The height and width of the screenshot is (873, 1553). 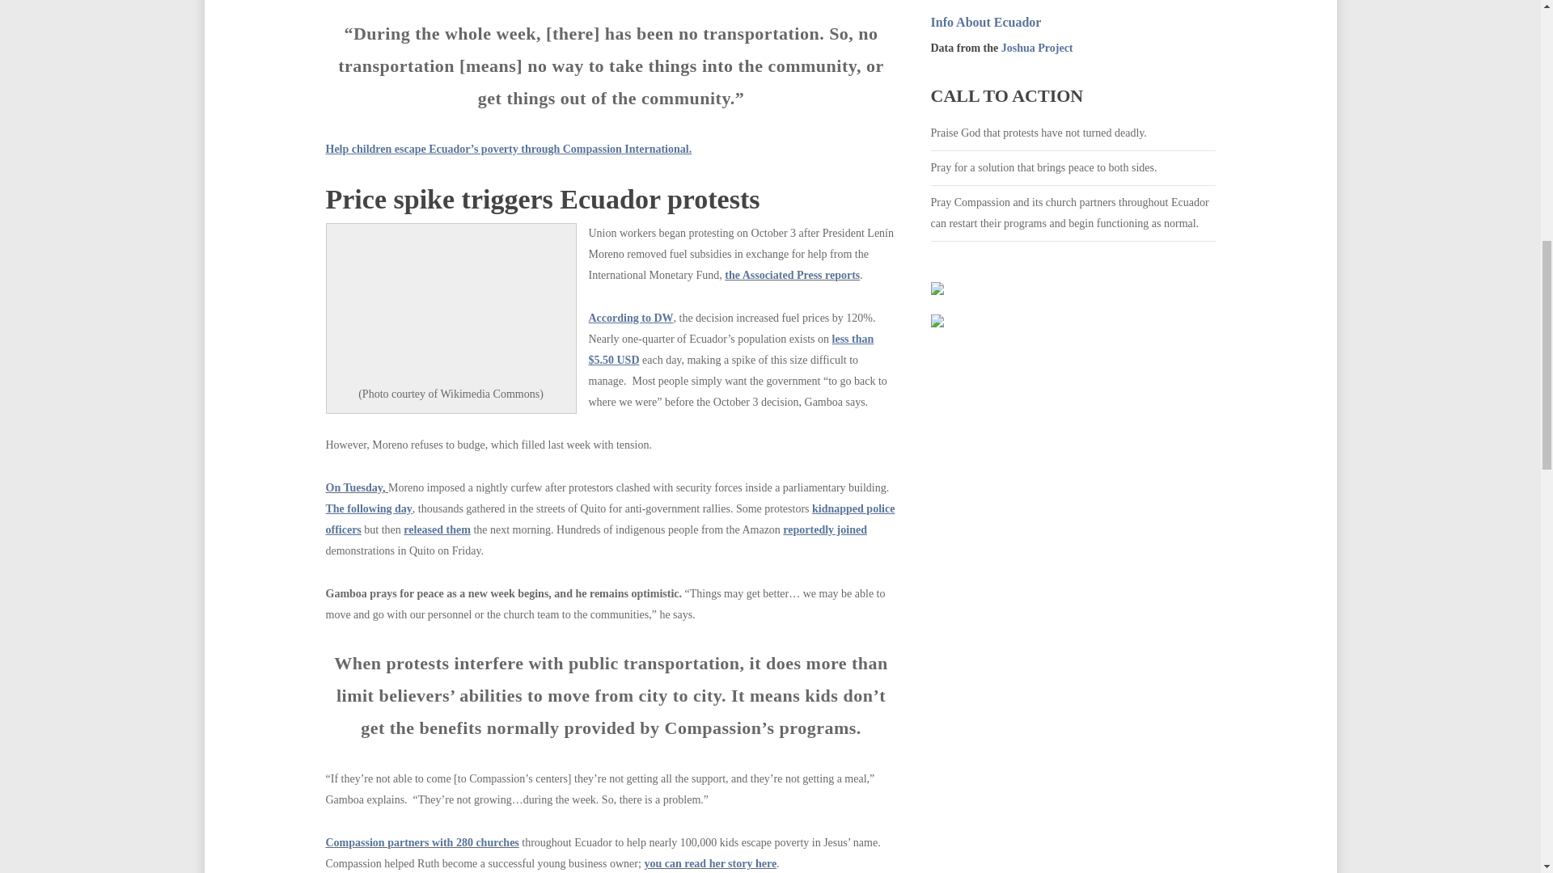 What do you see at coordinates (793, 275) in the screenshot?
I see `the Associated Press reports` at bounding box center [793, 275].